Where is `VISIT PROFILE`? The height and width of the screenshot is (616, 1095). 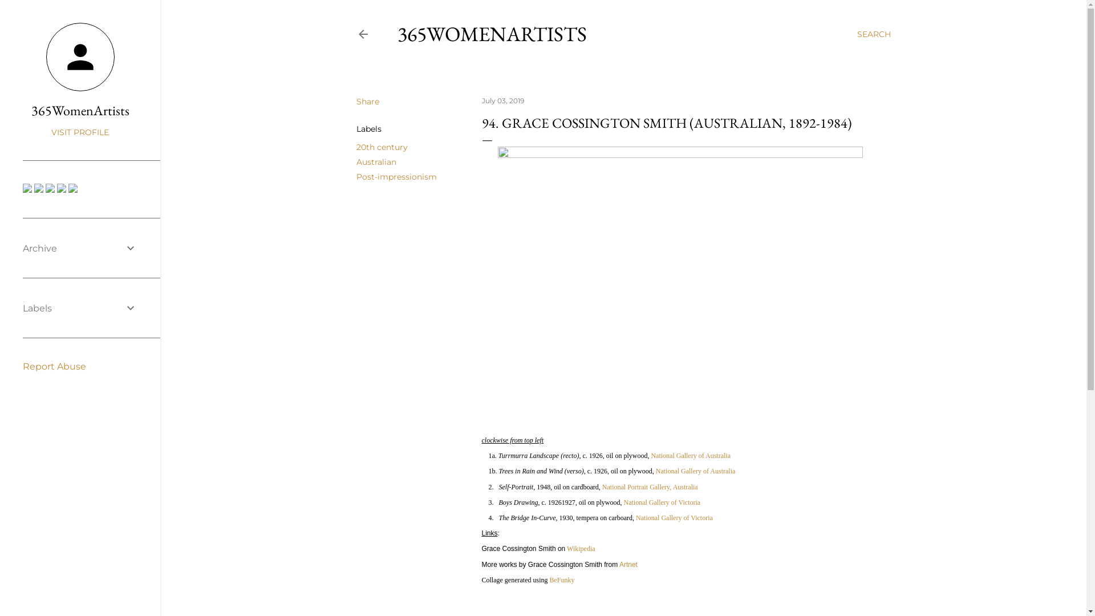
VISIT PROFILE is located at coordinates (80, 132).